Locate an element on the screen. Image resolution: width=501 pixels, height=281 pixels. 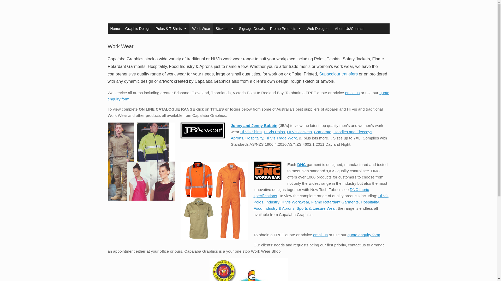
DNC fabric specifications is located at coordinates (311, 193).